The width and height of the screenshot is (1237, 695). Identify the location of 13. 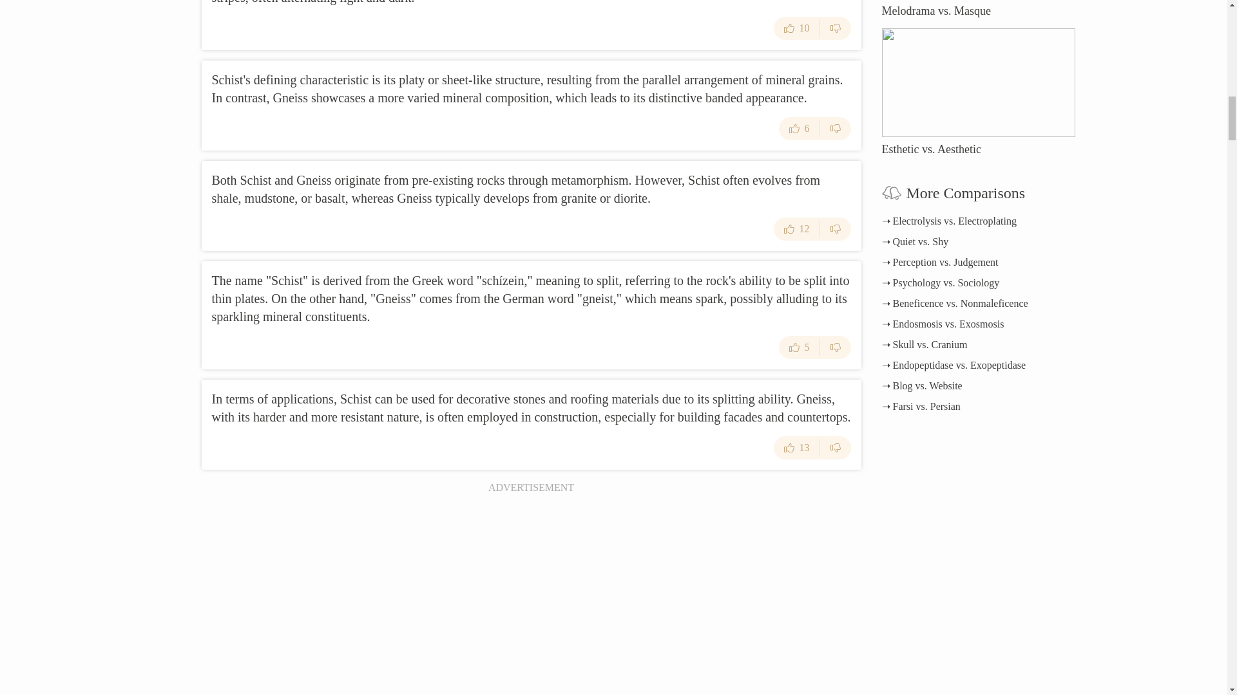
(796, 448).